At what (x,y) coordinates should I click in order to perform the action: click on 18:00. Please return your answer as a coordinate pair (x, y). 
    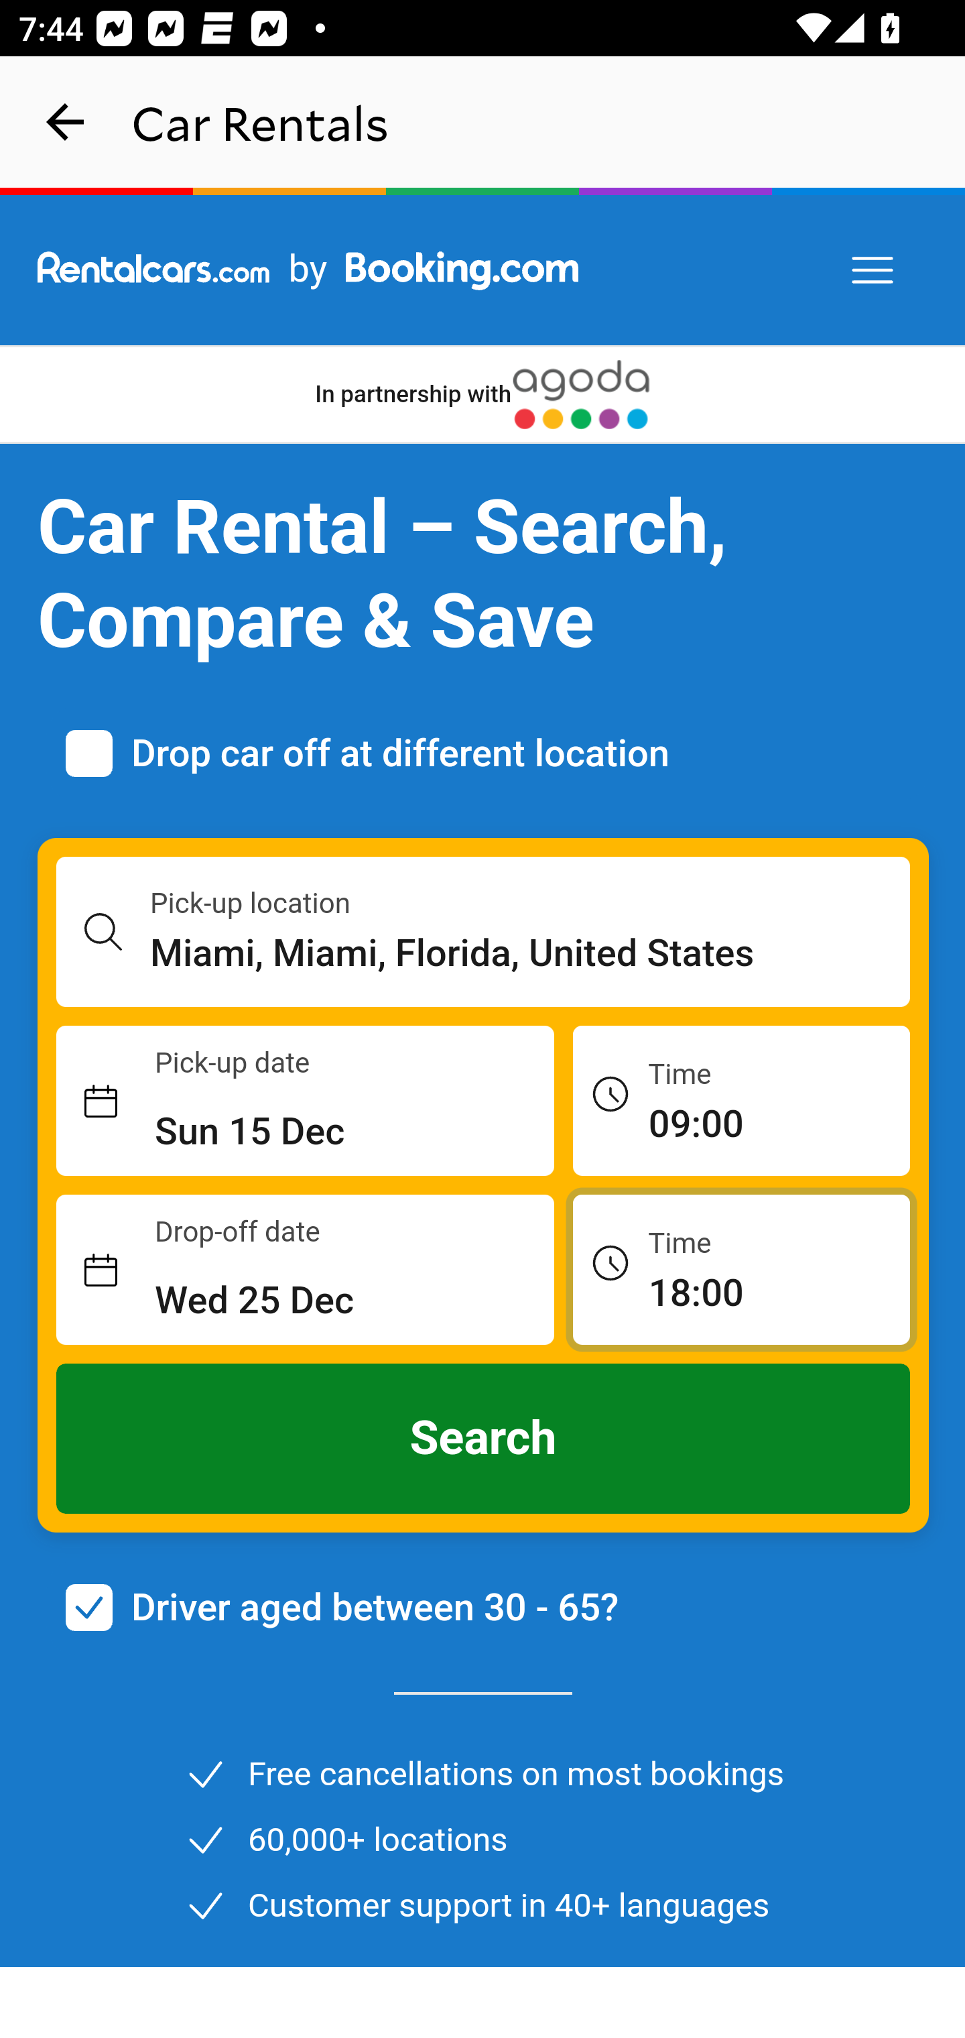
    Looking at the image, I should click on (741, 1268).